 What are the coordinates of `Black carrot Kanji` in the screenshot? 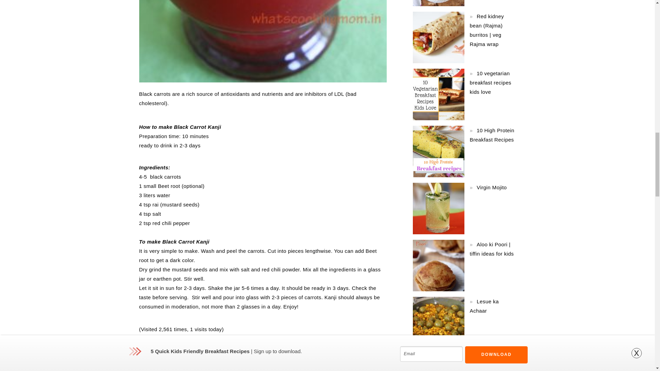 It's located at (262, 41).